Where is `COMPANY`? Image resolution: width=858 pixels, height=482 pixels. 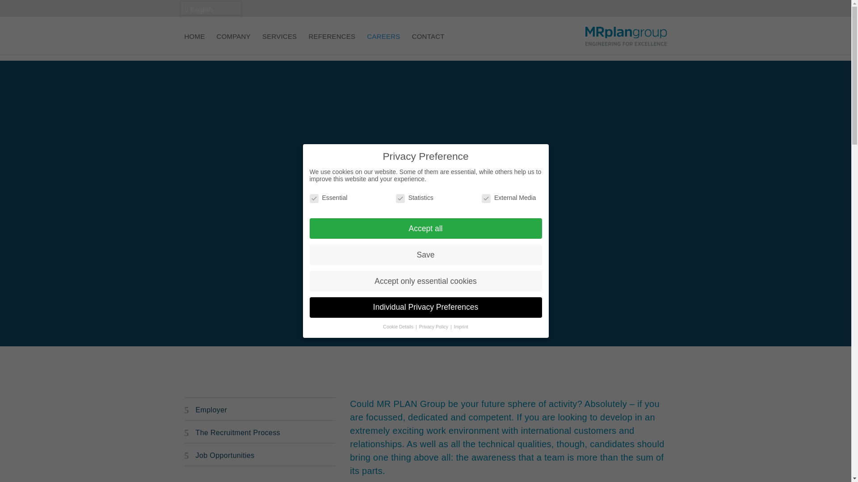 COMPANY is located at coordinates (233, 43).